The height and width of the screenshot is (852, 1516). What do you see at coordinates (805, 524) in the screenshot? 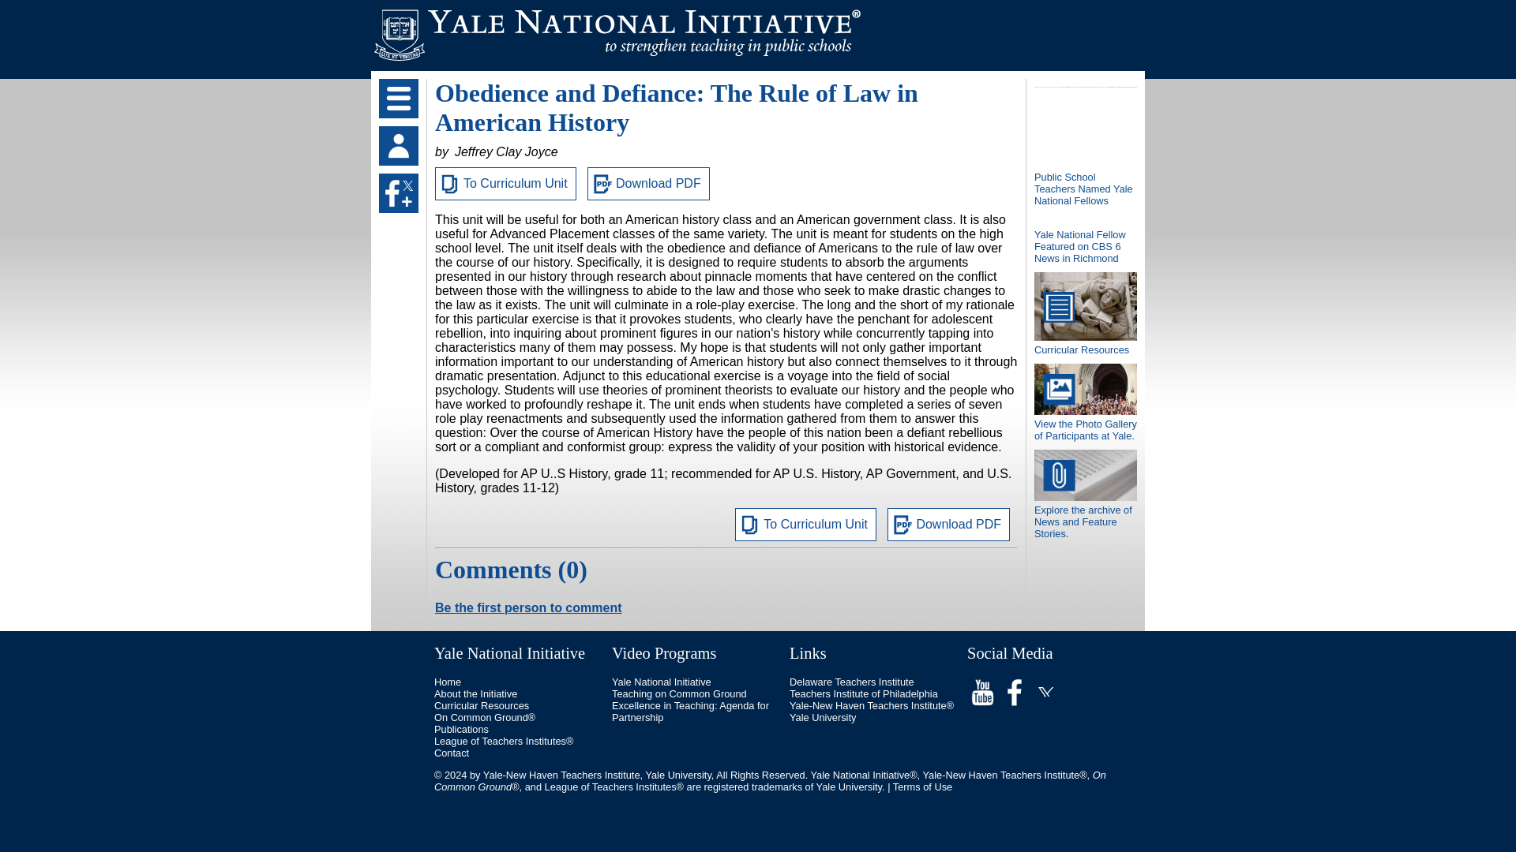
I see `To Curriculum Unit` at bounding box center [805, 524].